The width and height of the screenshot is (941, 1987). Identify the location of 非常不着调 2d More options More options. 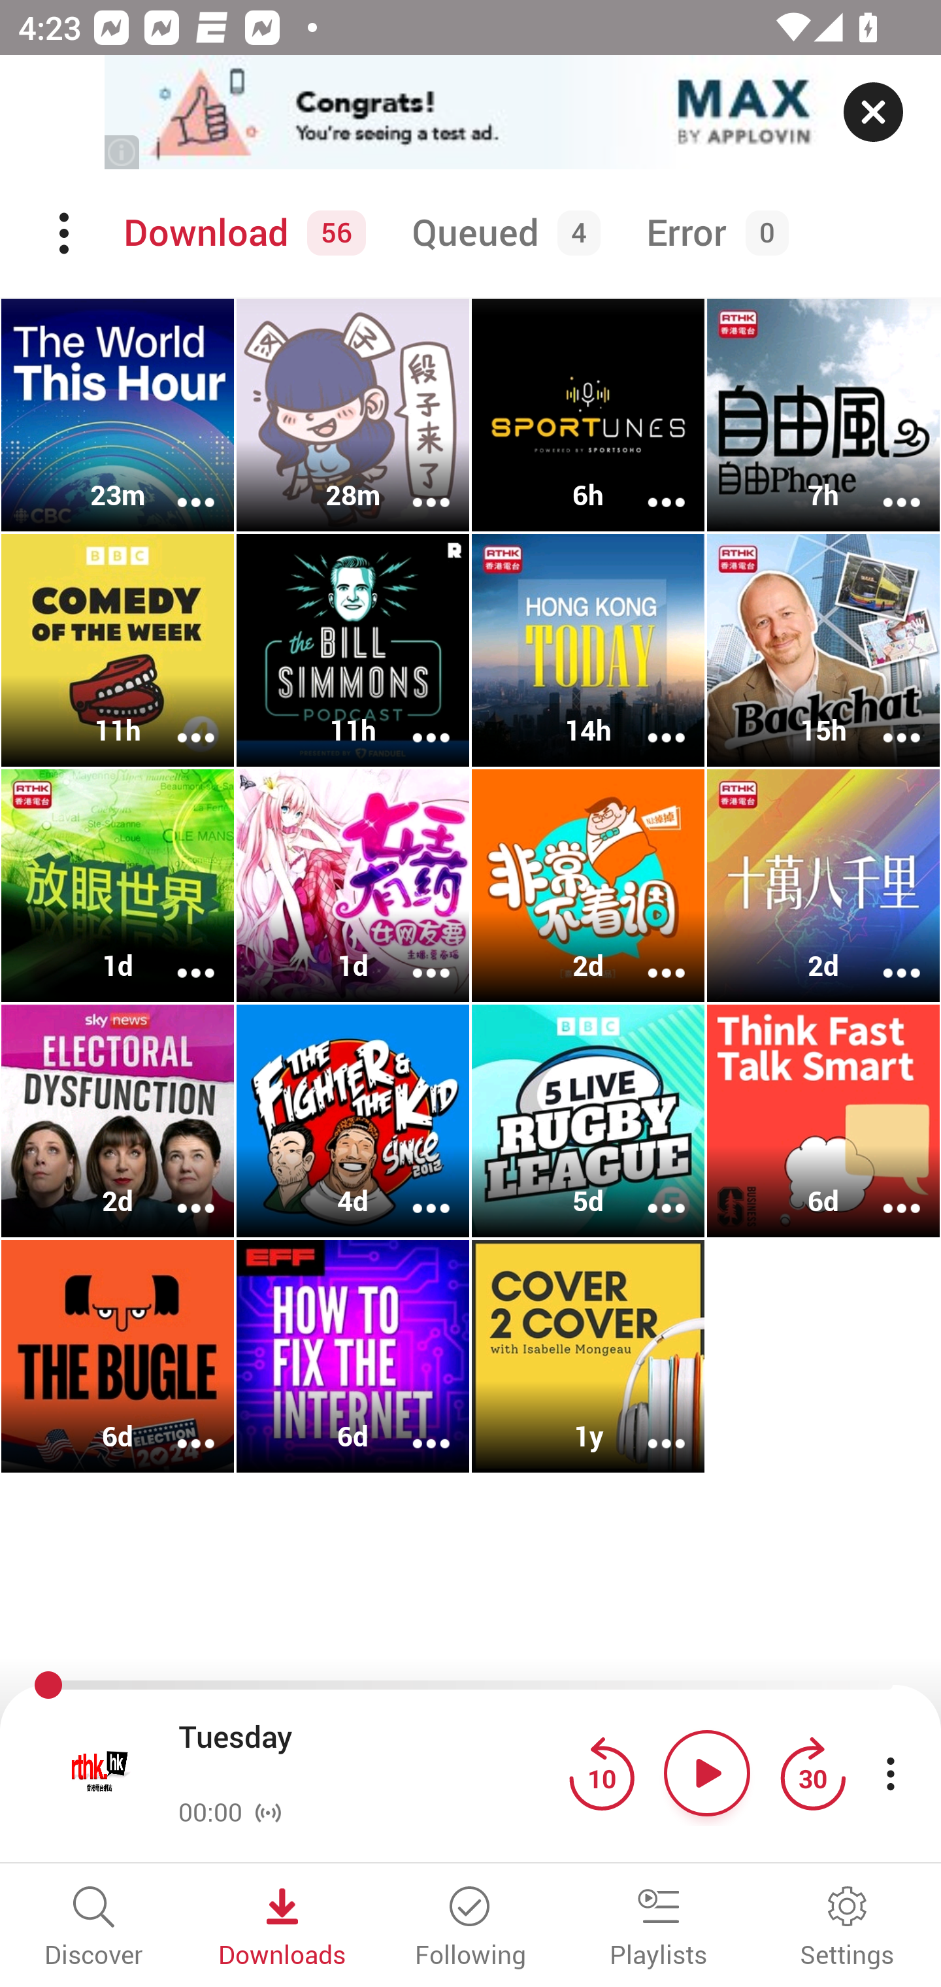
(588, 886).